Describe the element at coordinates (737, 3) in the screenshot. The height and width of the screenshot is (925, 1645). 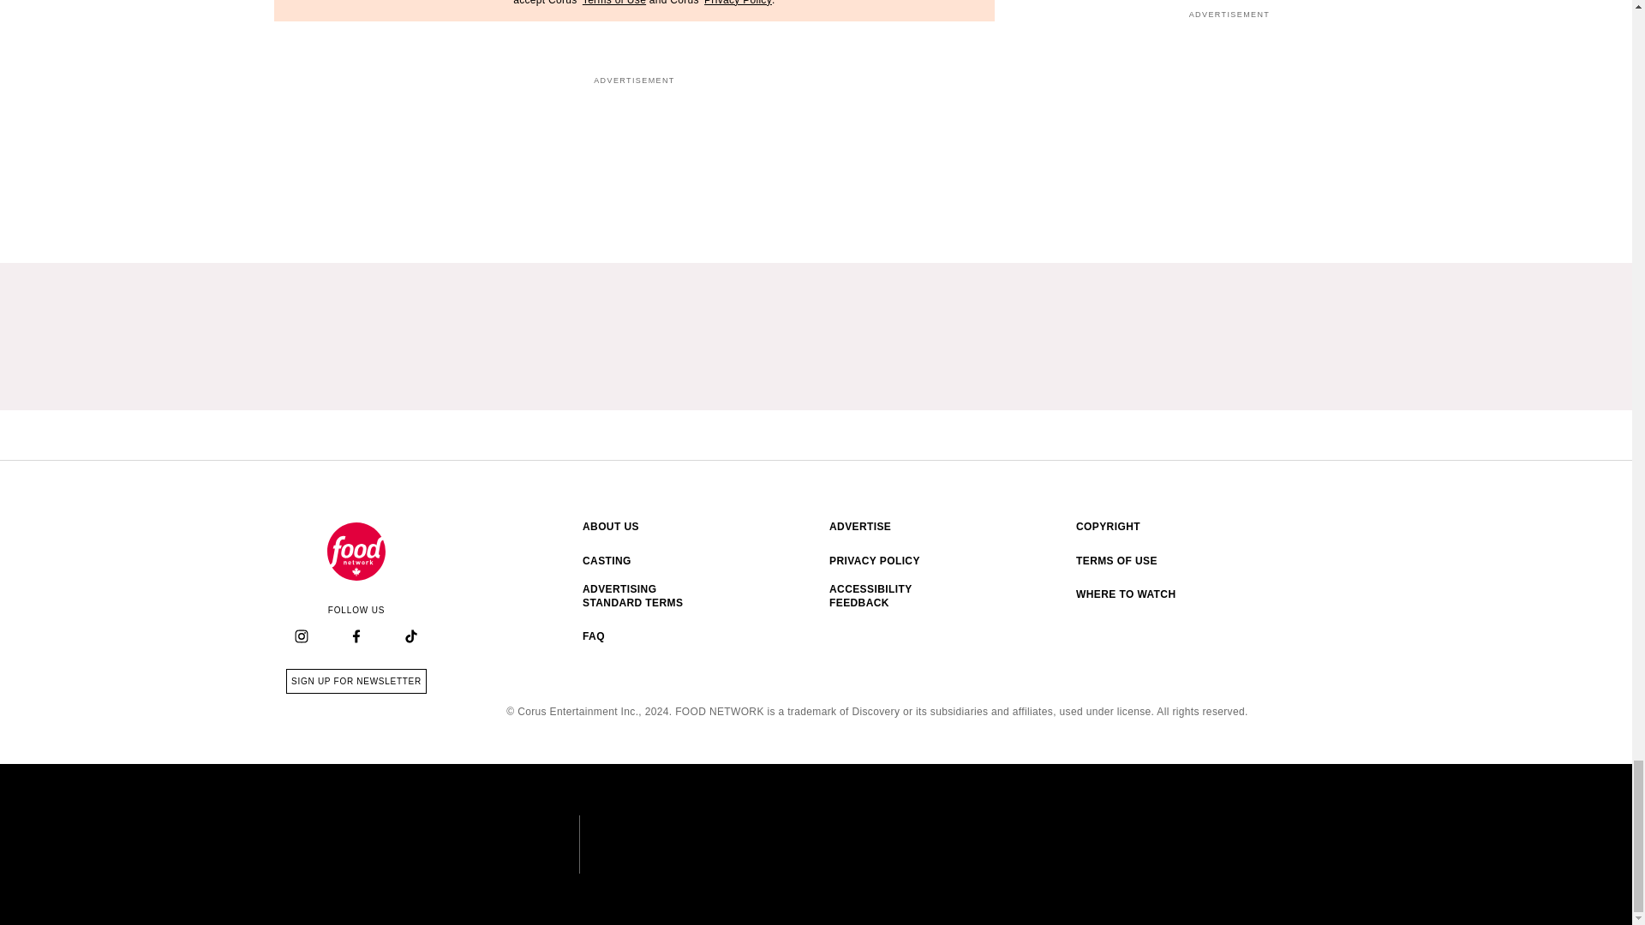
I see `Privacy Policy` at that location.